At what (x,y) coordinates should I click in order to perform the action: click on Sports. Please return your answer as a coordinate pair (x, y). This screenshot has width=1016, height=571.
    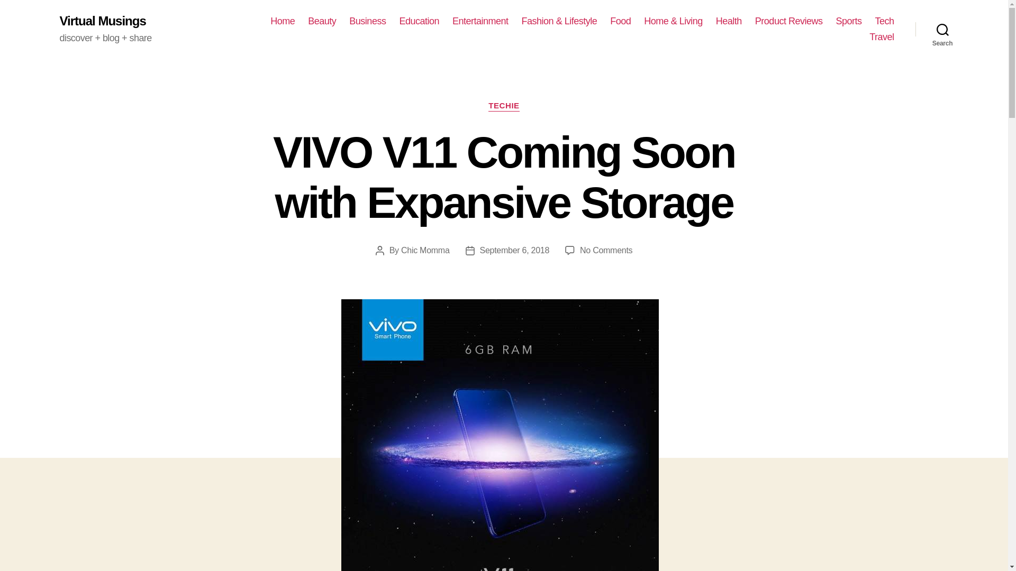
    Looking at the image, I should click on (848, 21).